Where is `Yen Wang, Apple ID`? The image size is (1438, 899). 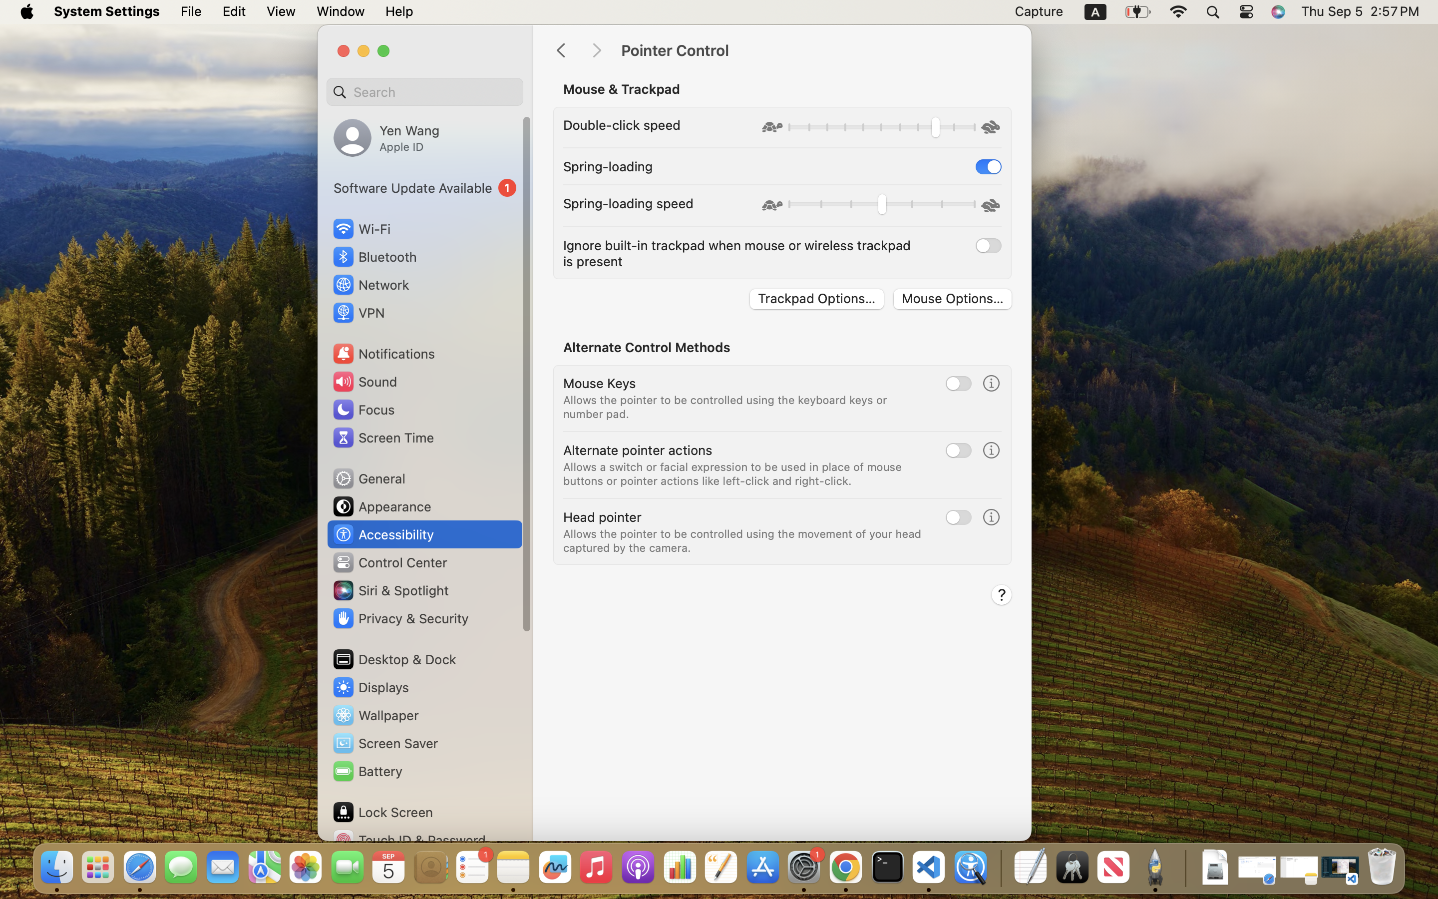 Yen Wang, Apple ID is located at coordinates (386, 138).